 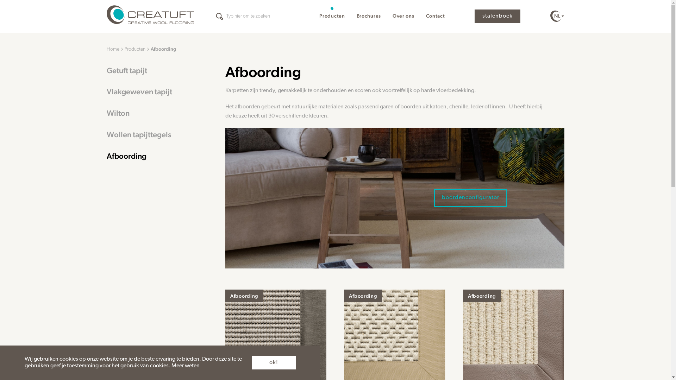 I want to click on Apply, so click(x=20, y=213).